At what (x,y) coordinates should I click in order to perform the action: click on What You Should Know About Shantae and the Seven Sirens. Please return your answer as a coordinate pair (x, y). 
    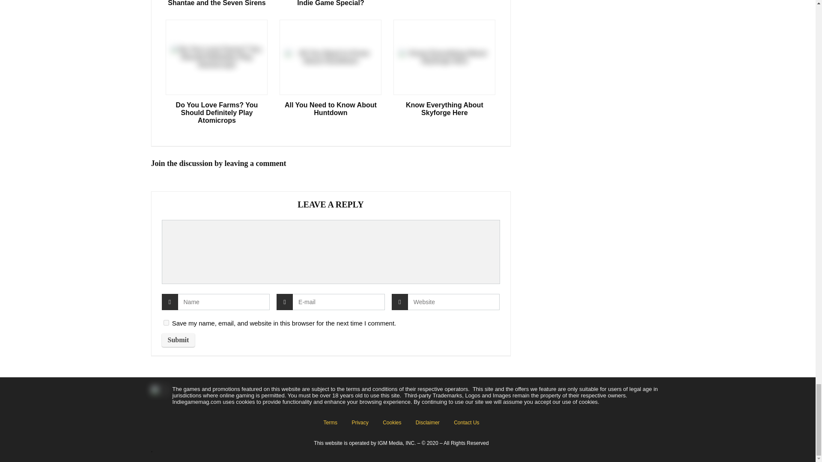
    Looking at the image, I should click on (217, 3).